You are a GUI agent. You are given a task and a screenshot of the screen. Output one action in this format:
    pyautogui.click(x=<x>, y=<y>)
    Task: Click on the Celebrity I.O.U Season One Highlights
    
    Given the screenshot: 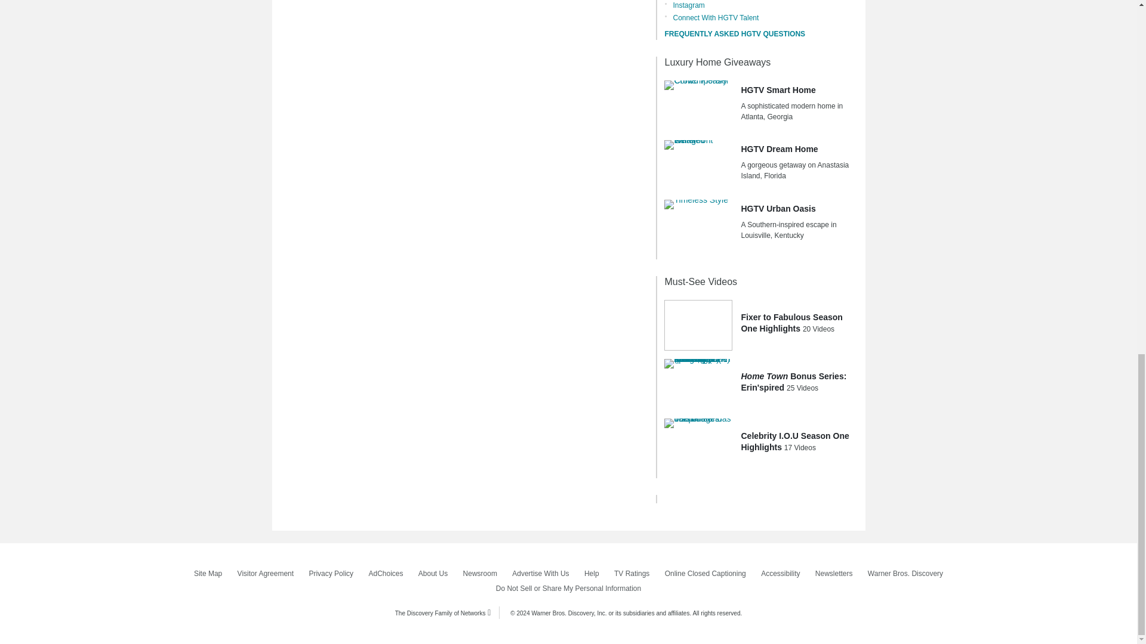 What is the action you would take?
    pyautogui.click(x=698, y=444)
    